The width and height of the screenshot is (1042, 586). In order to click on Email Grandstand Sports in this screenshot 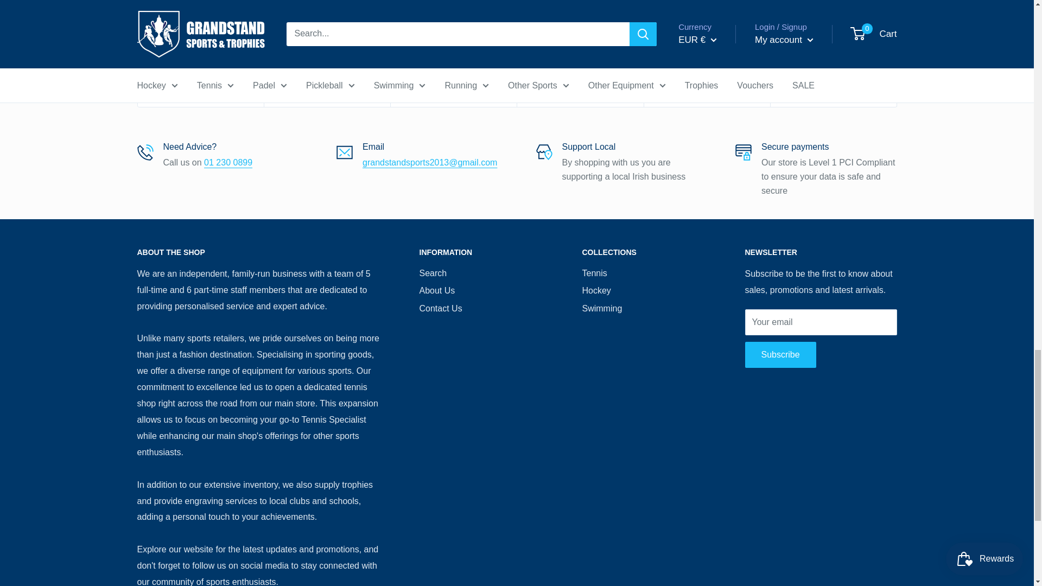, I will do `click(430, 162)`.